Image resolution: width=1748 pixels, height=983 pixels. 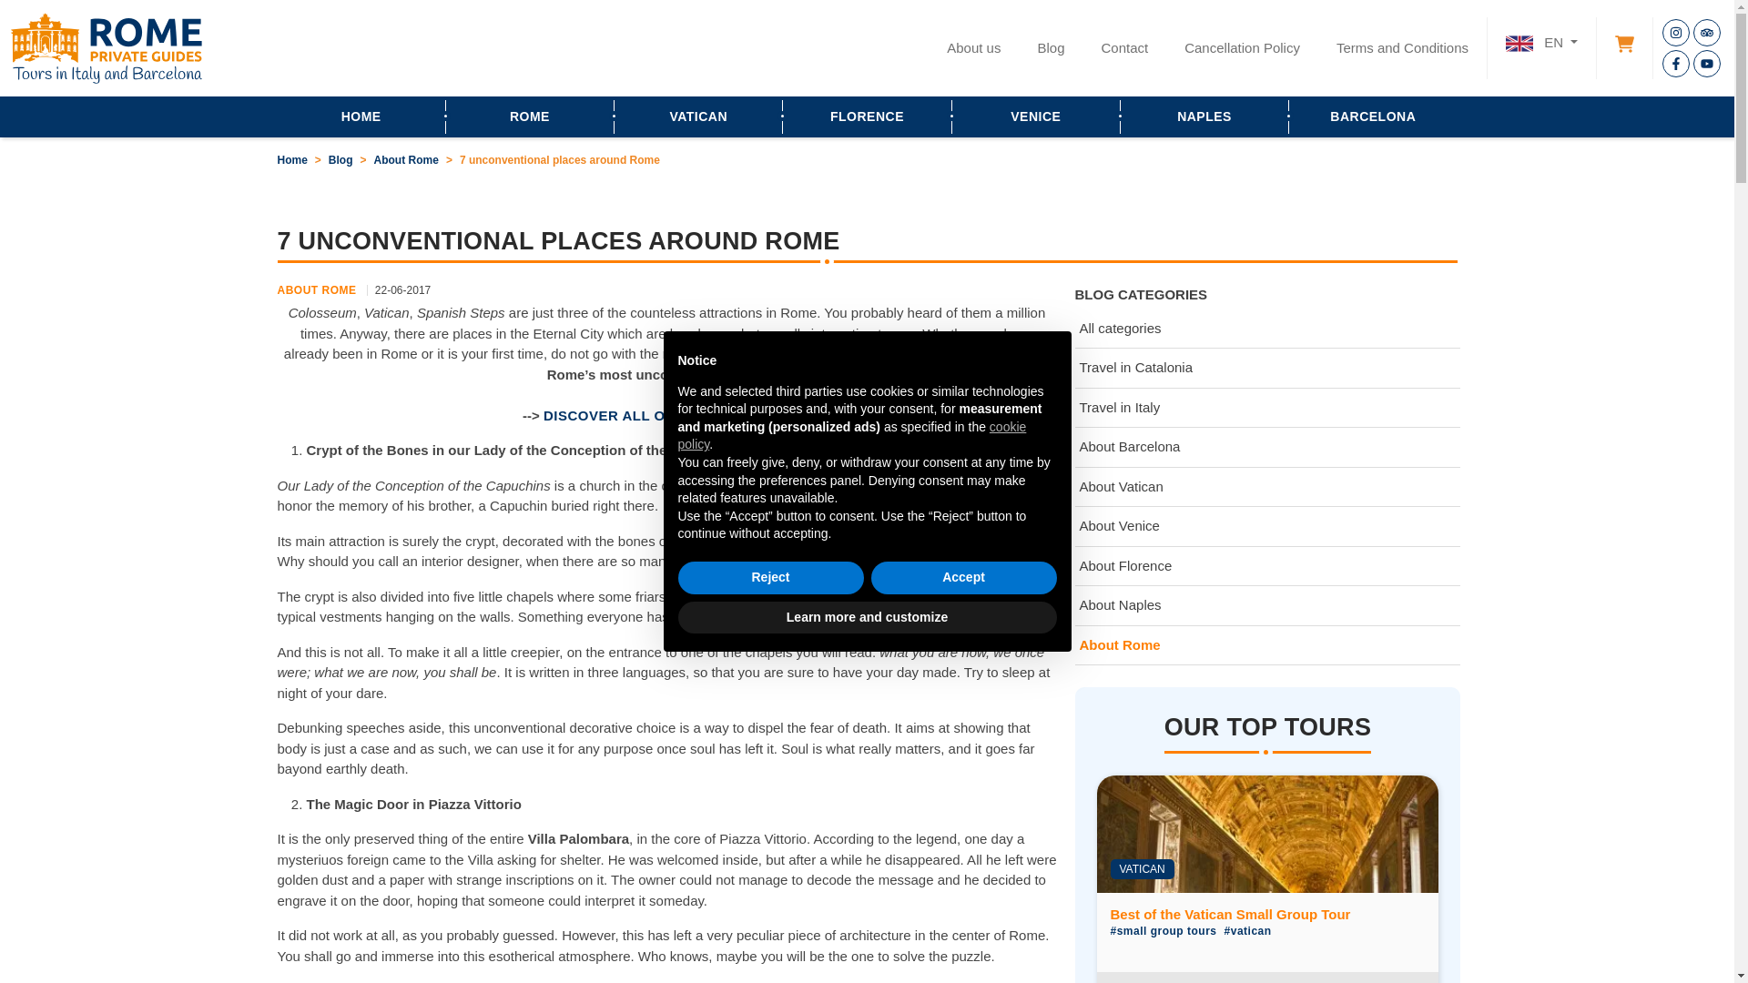 I want to click on About Rome, so click(x=406, y=159).